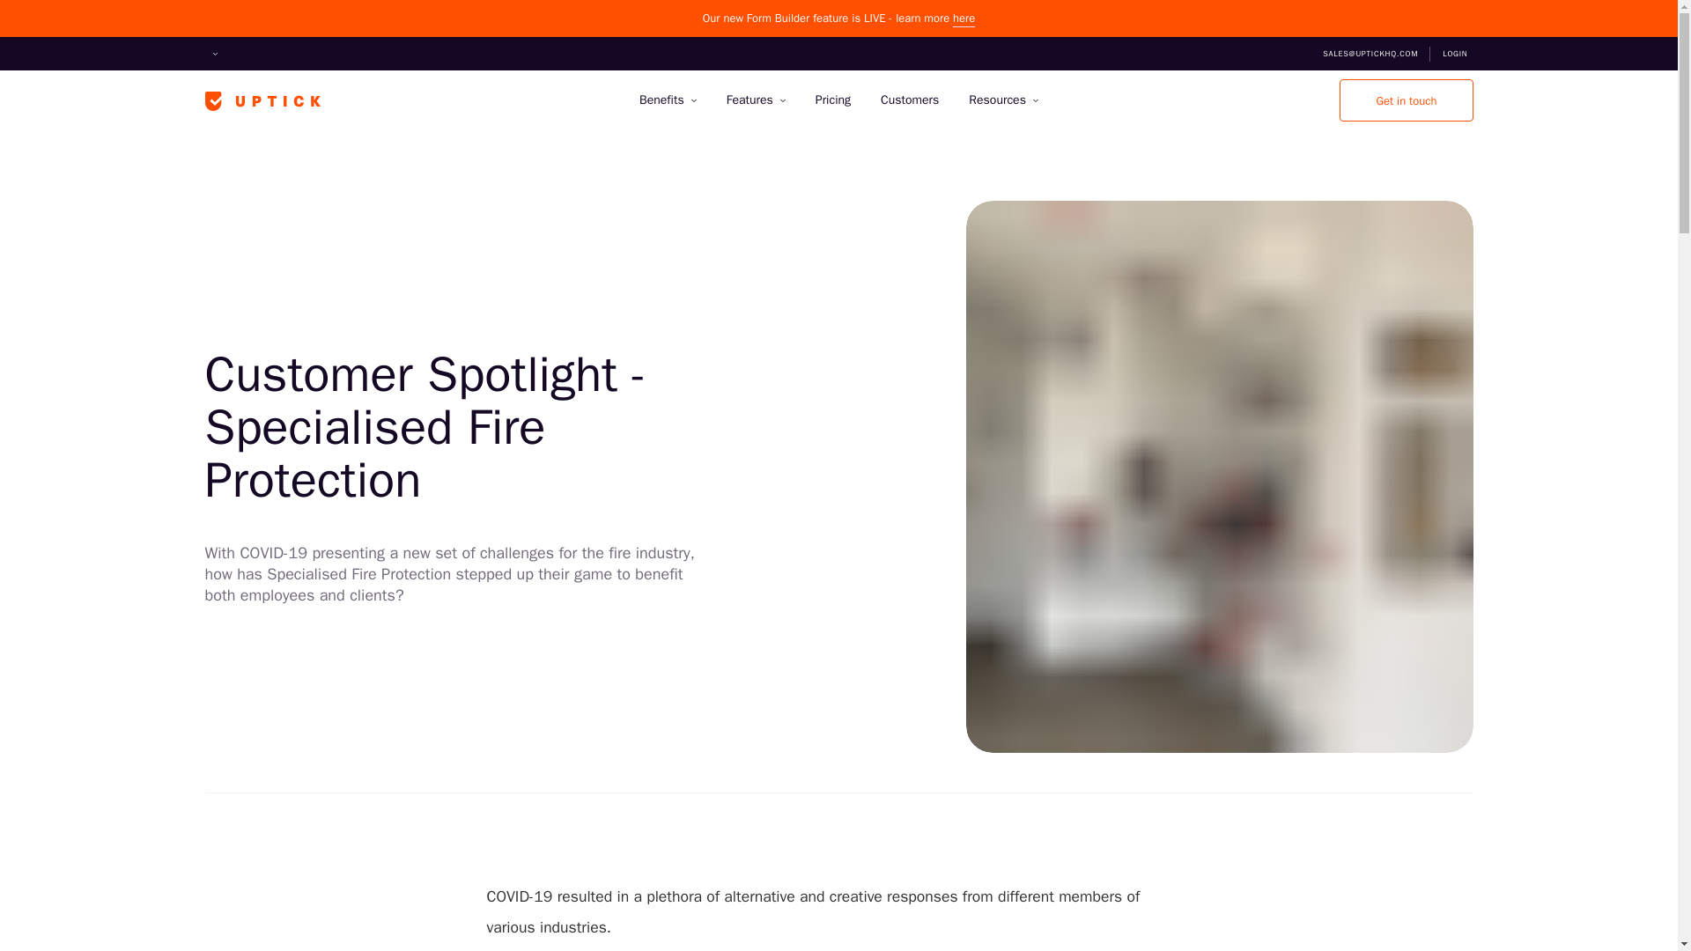 This screenshot has height=951, width=1691. I want to click on here, so click(964, 18).